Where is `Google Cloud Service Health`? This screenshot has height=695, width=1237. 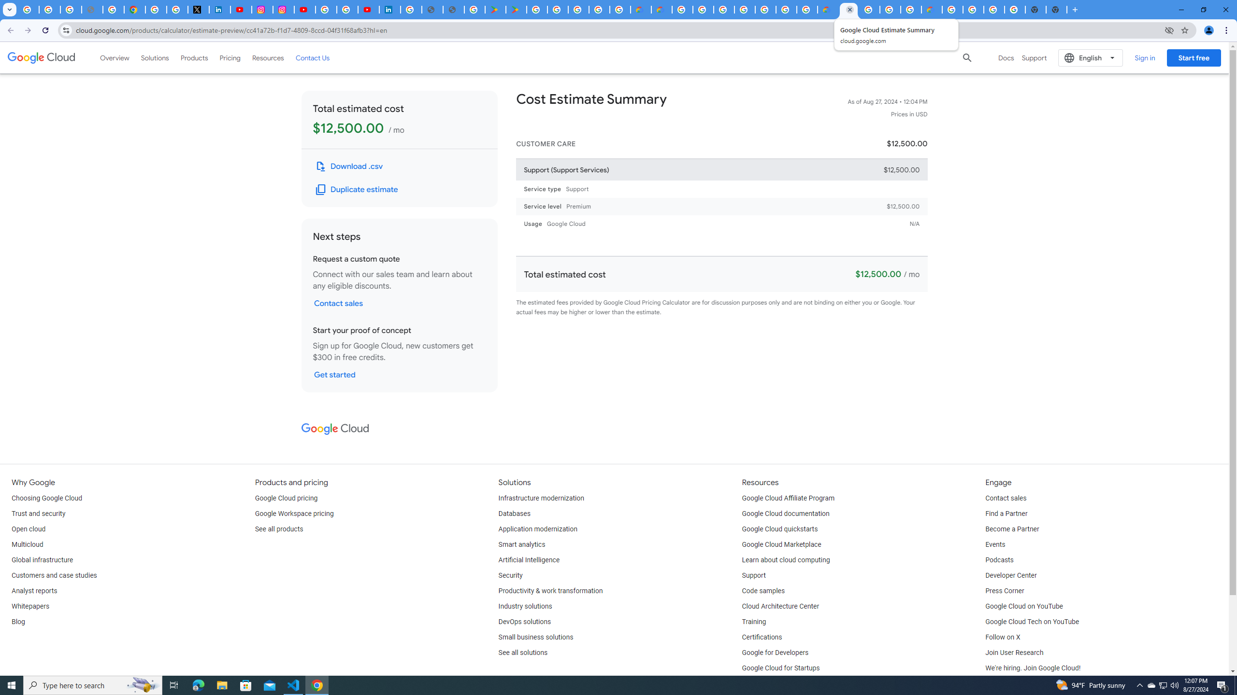
Google Cloud Service Health is located at coordinates (931, 10).